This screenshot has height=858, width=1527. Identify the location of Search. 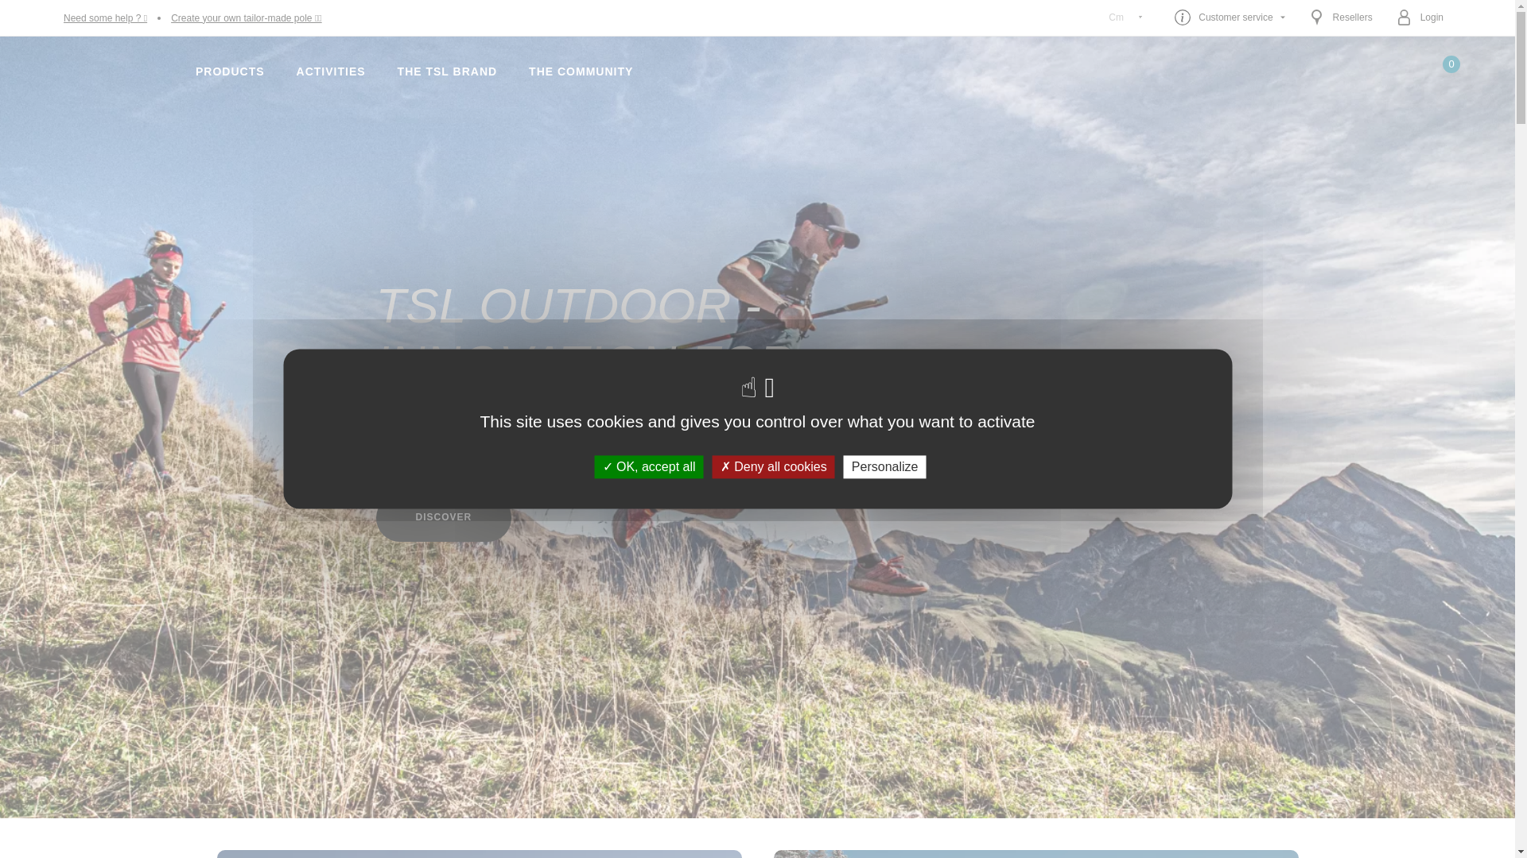
(1020, 214).